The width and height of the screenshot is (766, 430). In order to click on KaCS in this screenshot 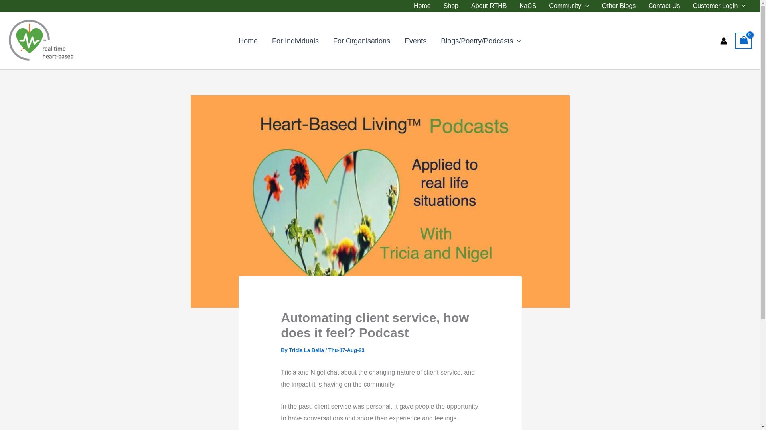, I will do `click(528, 6)`.